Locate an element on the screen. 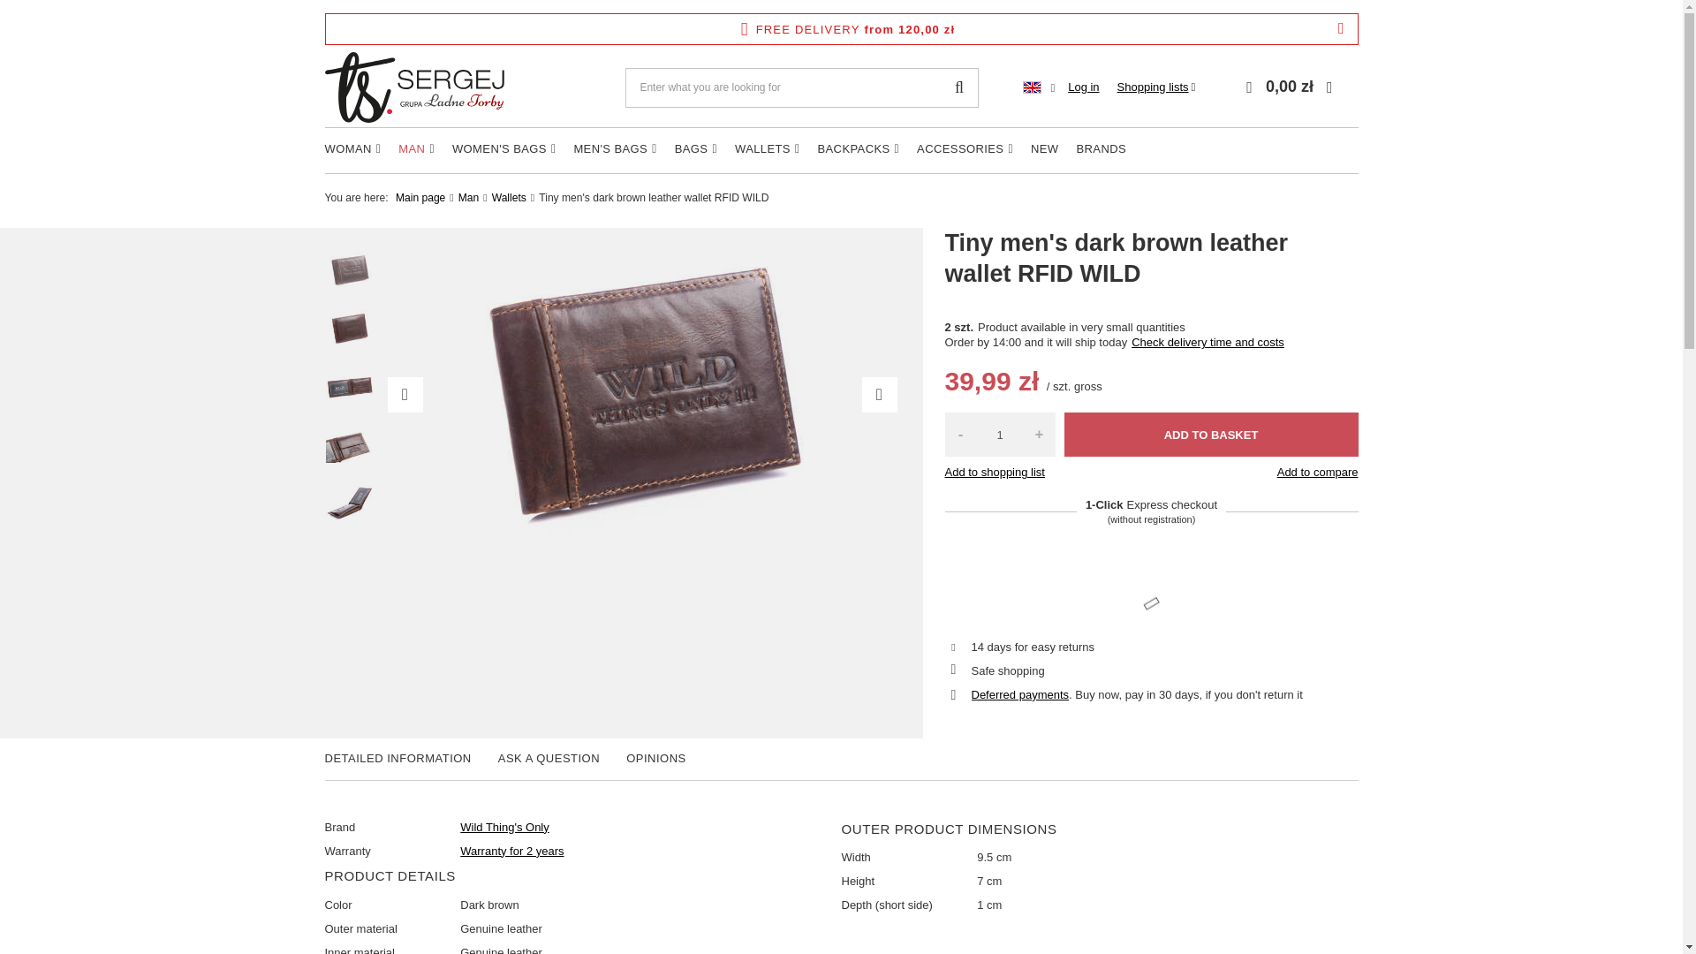 This screenshot has width=1696, height=954. Women's Bags is located at coordinates (503, 150).